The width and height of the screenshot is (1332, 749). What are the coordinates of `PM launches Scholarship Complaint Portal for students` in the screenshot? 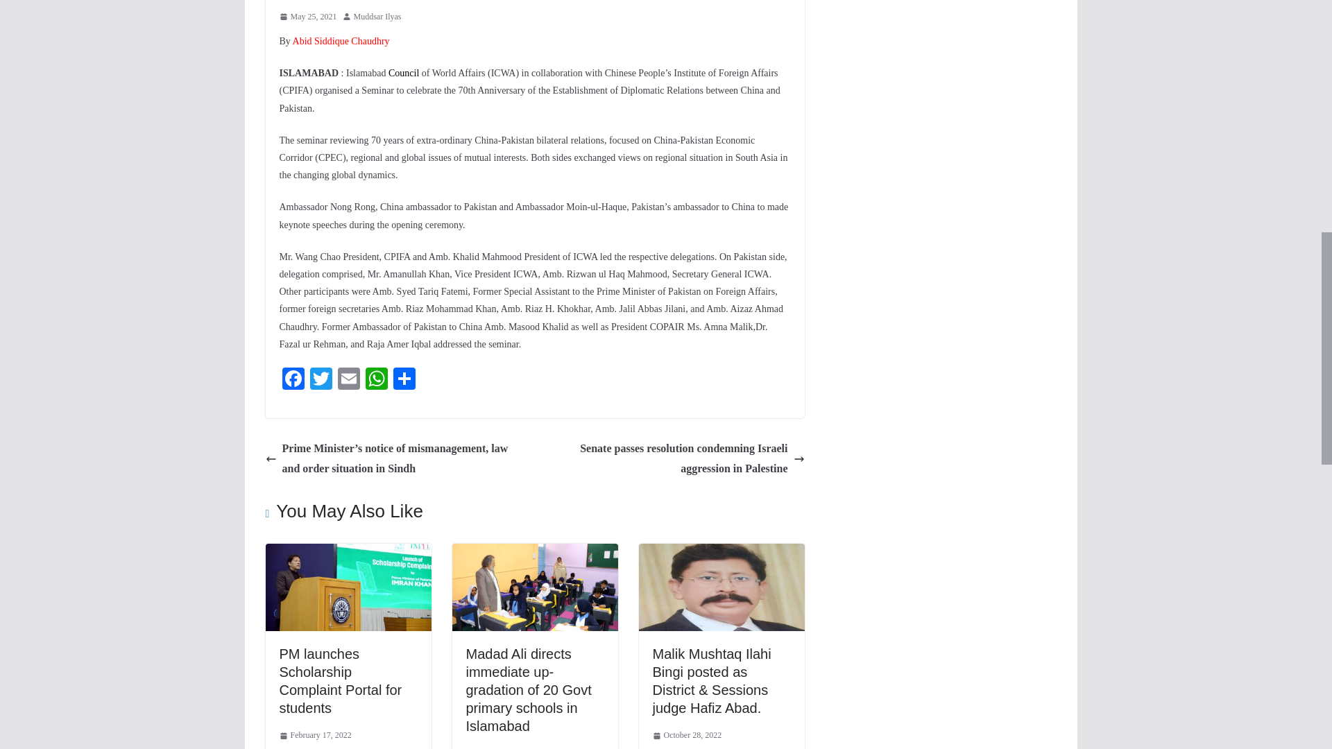 It's located at (348, 553).